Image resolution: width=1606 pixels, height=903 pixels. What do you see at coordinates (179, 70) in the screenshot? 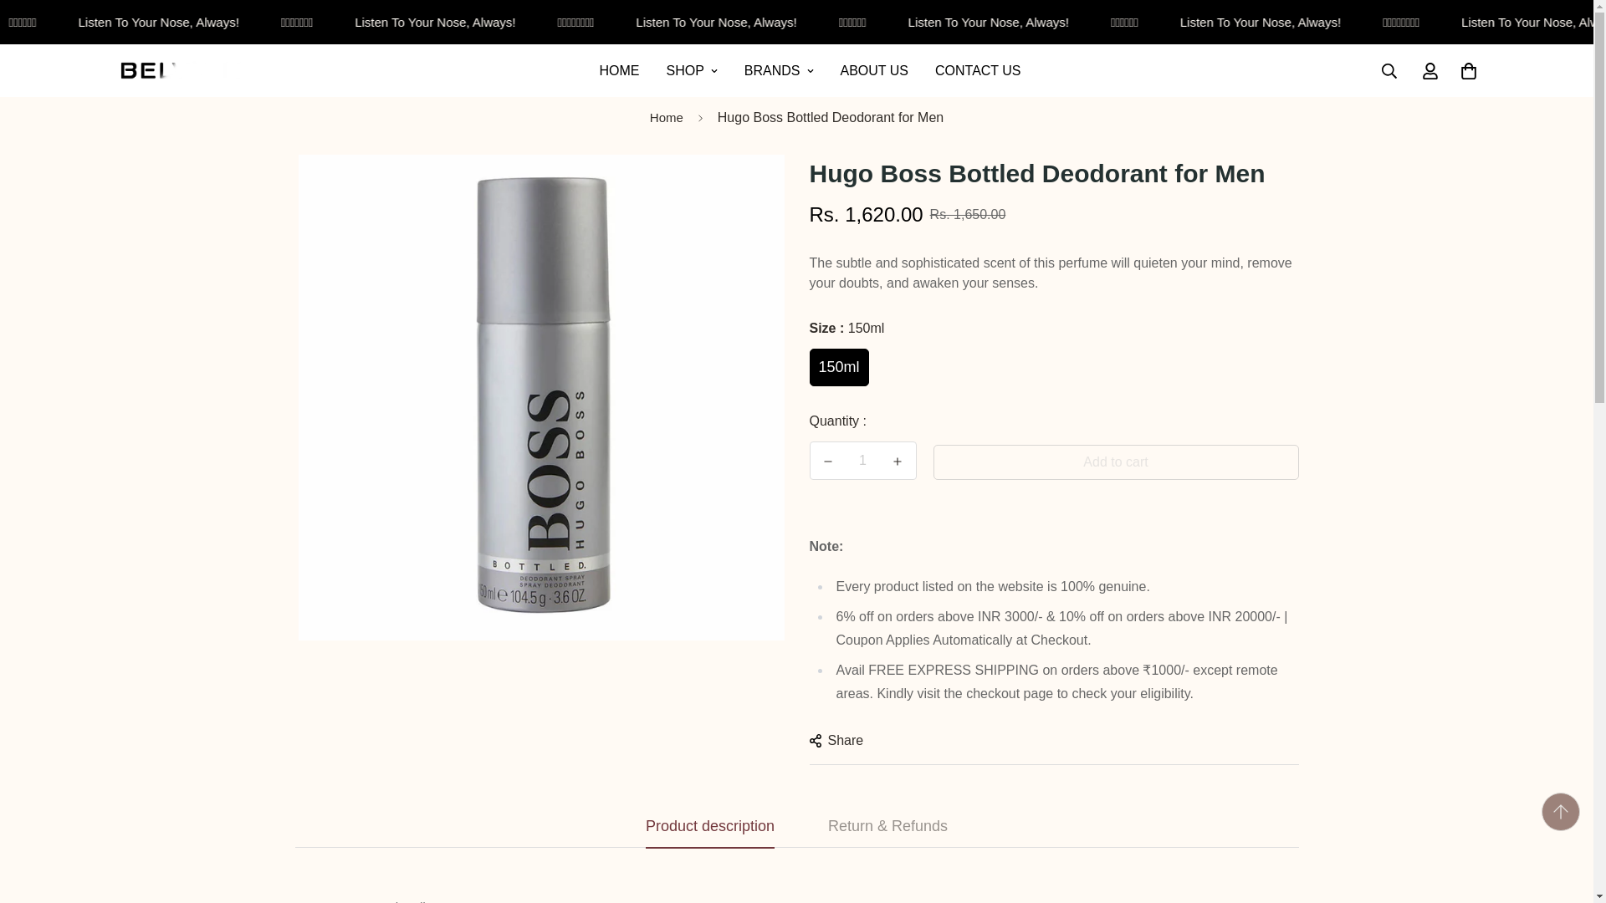
I see `HOME` at bounding box center [179, 70].